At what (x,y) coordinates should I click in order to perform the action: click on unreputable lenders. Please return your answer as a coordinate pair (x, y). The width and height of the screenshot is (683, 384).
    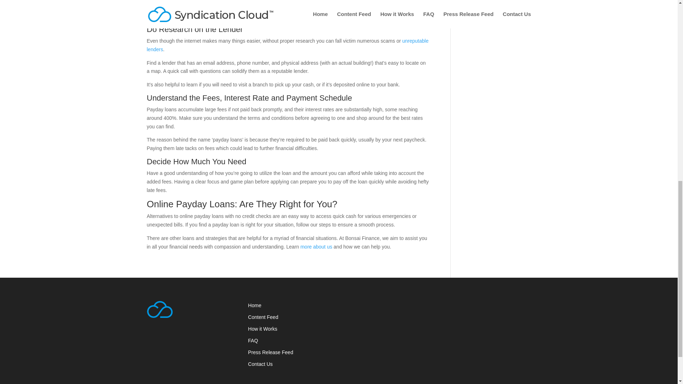
    Looking at the image, I should click on (287, 45).